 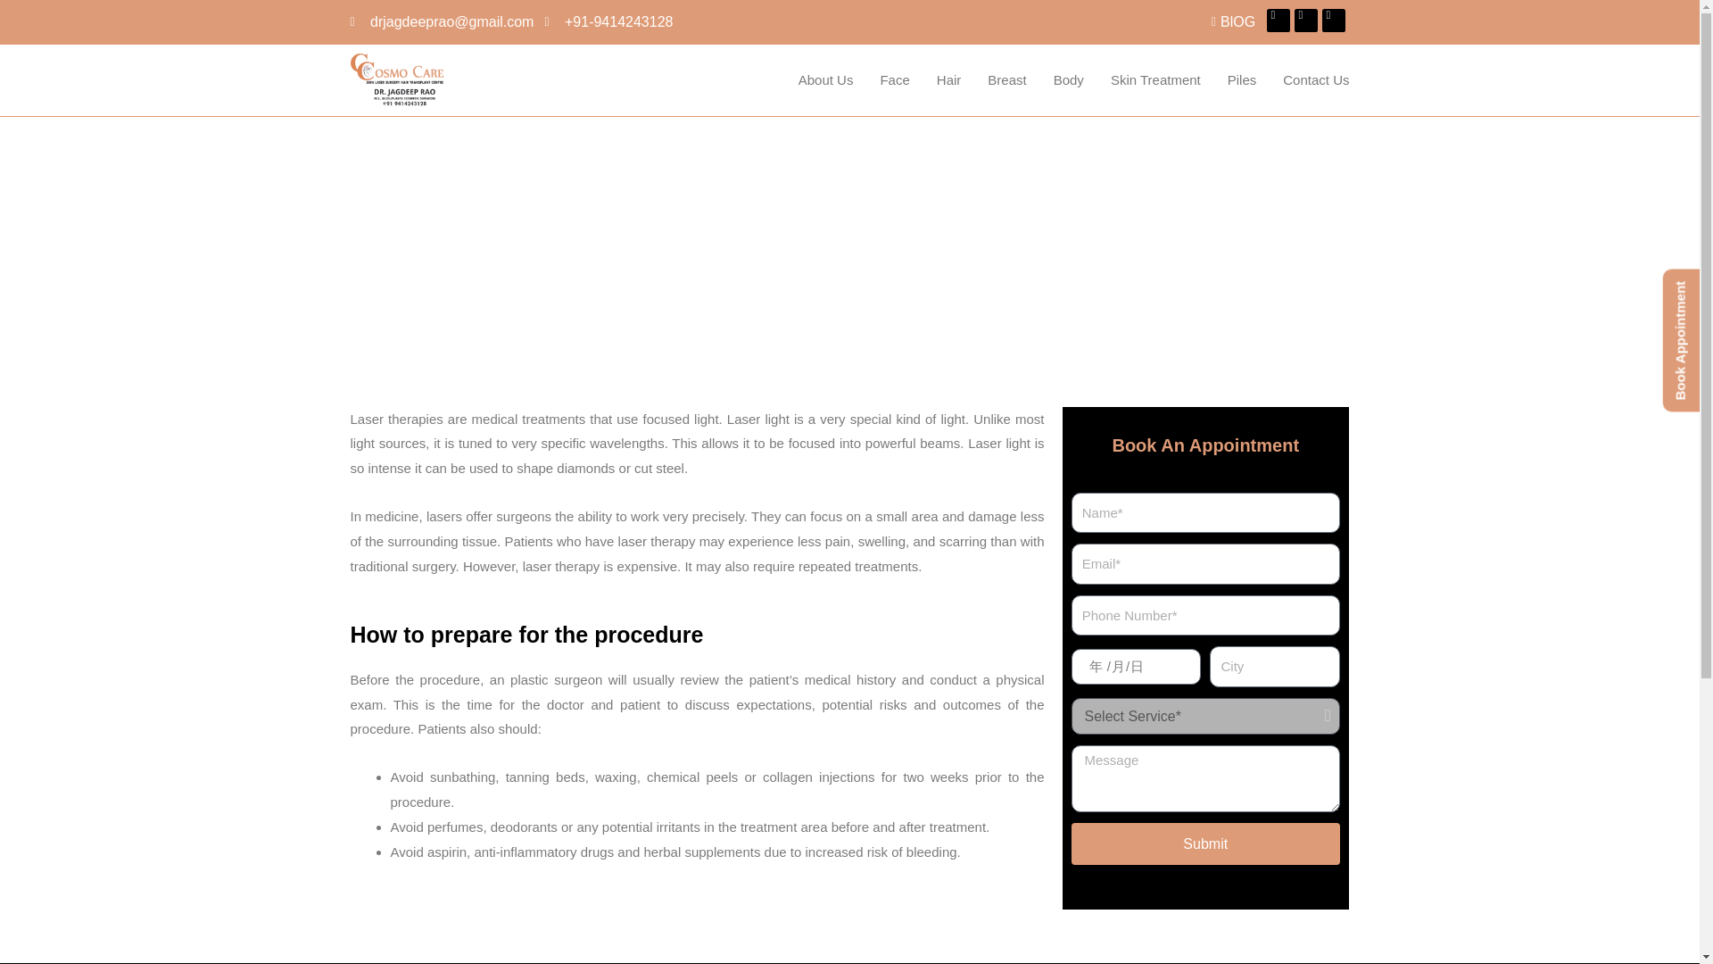 What do you see at coordinates (1154, 80) in the screenshot?
I see `Skin Treatment` at bounding box center [1154, 80].